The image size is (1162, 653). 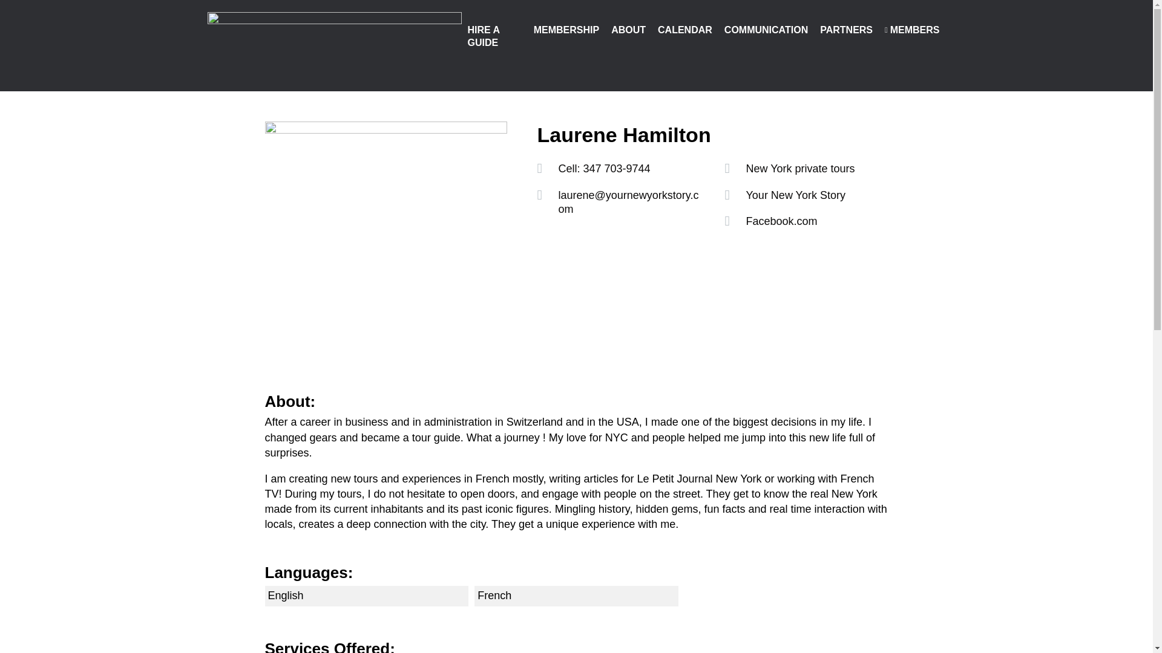 What do you see at coordinates (846, 30) in the screenshot?
I see `PARTNERS` at bounding box center [846, 30].